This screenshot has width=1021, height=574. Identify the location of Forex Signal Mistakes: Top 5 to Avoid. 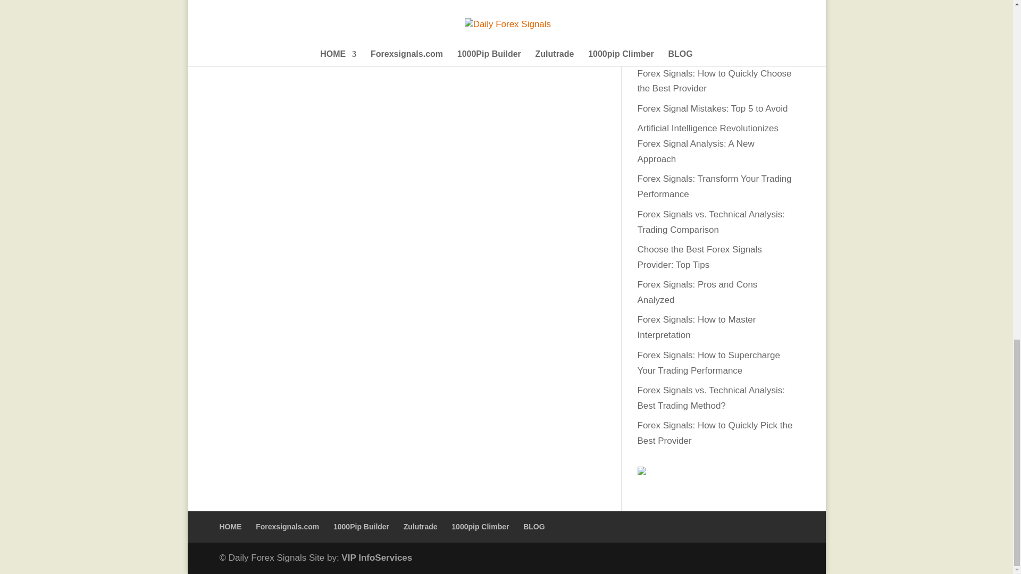
(712, 108).